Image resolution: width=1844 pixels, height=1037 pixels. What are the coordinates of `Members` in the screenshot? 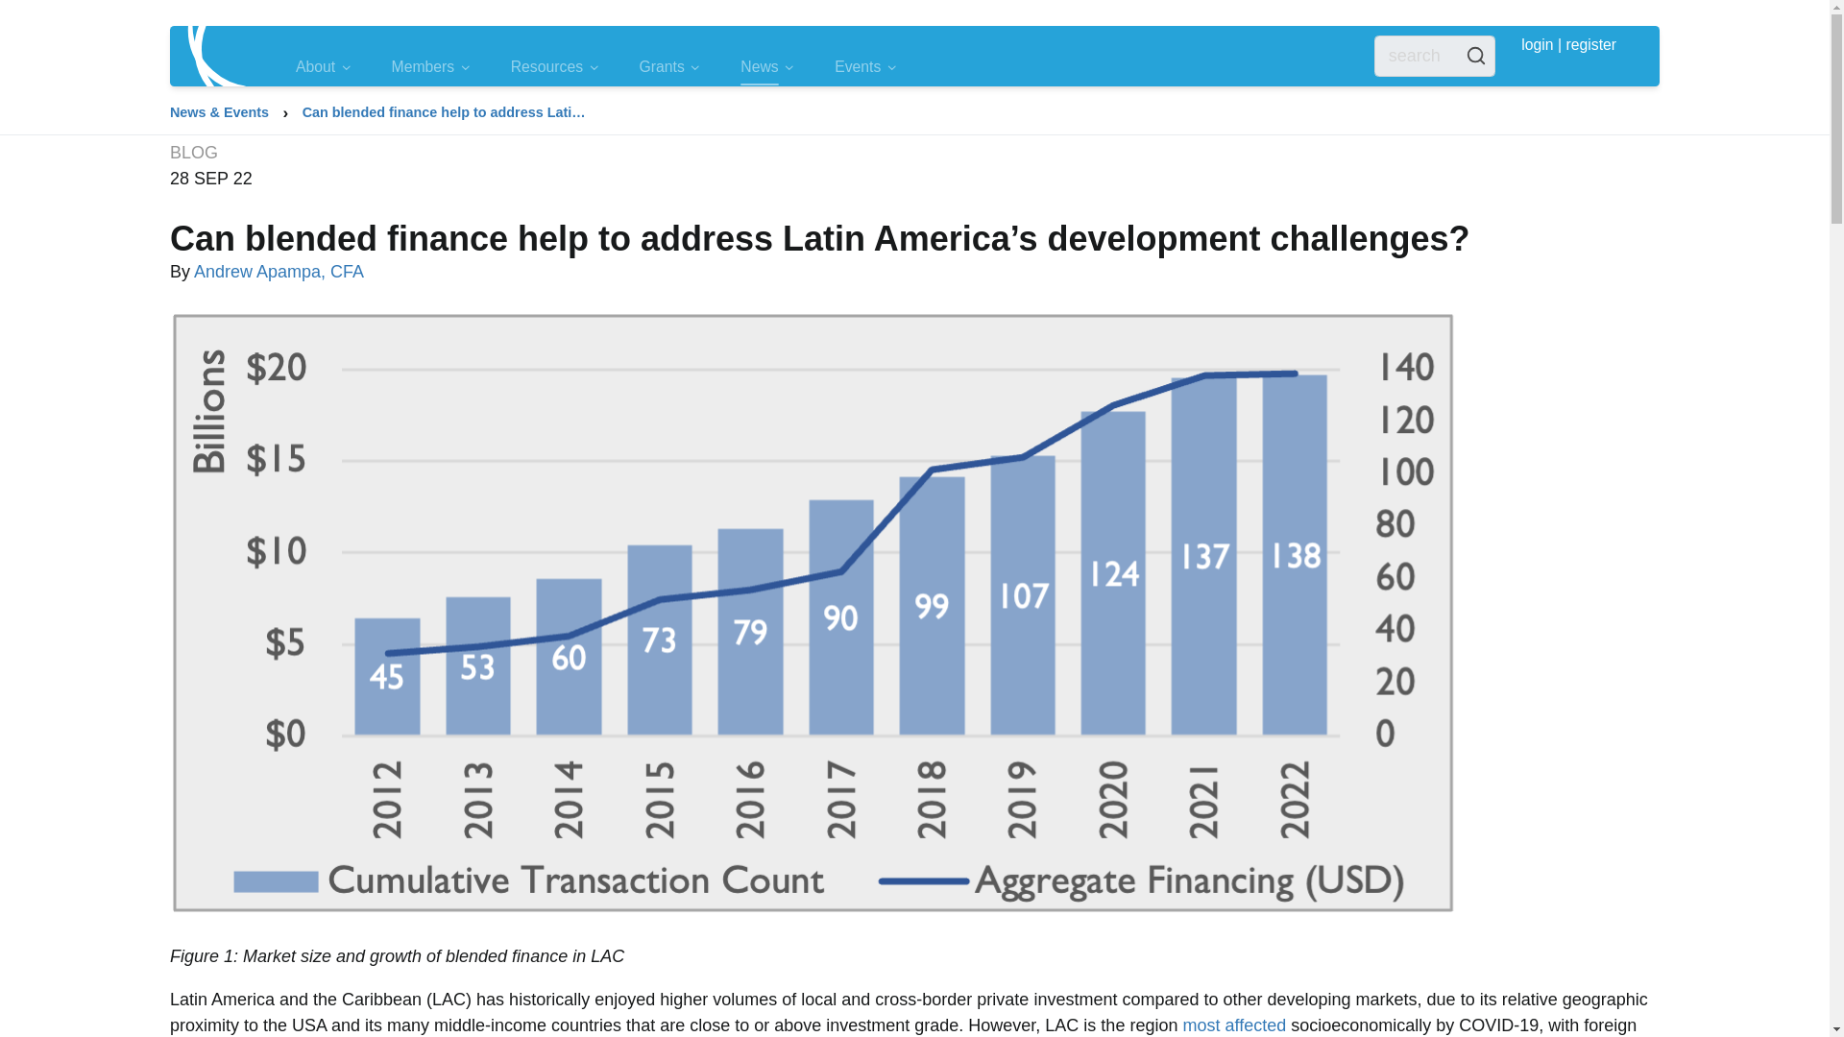 It's located at (423, 67).